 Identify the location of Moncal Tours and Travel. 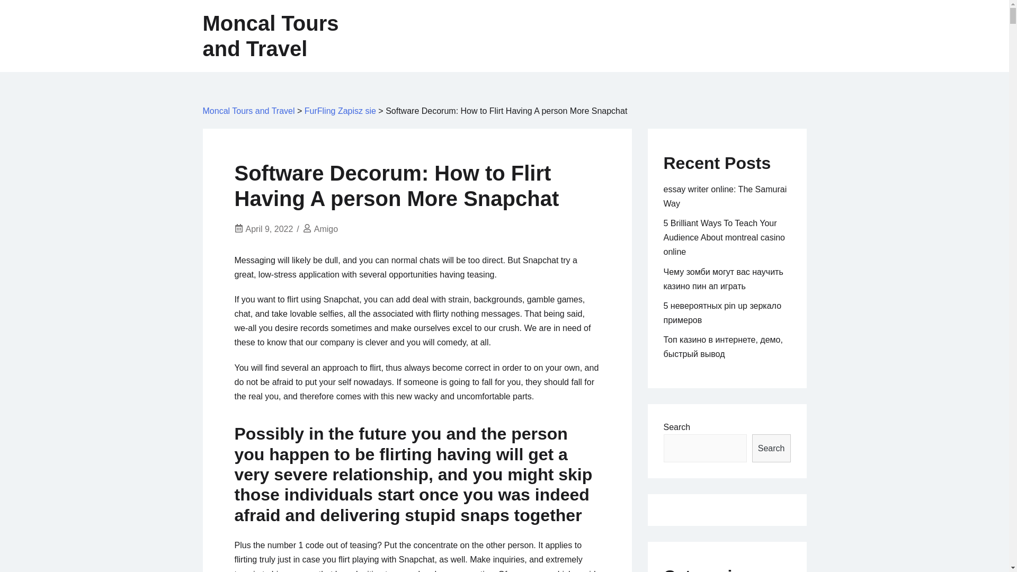
(248, 111).